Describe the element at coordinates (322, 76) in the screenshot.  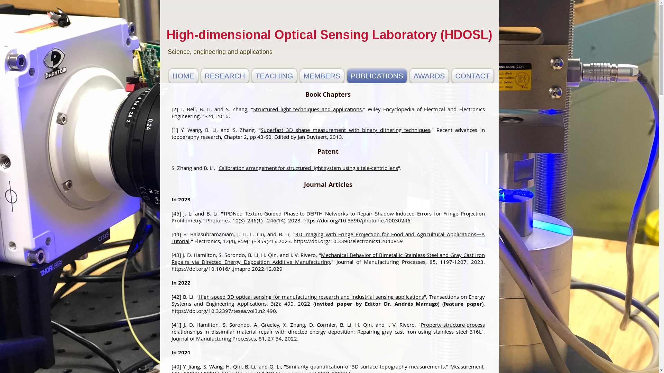
I see `MEMBERS` at that location.